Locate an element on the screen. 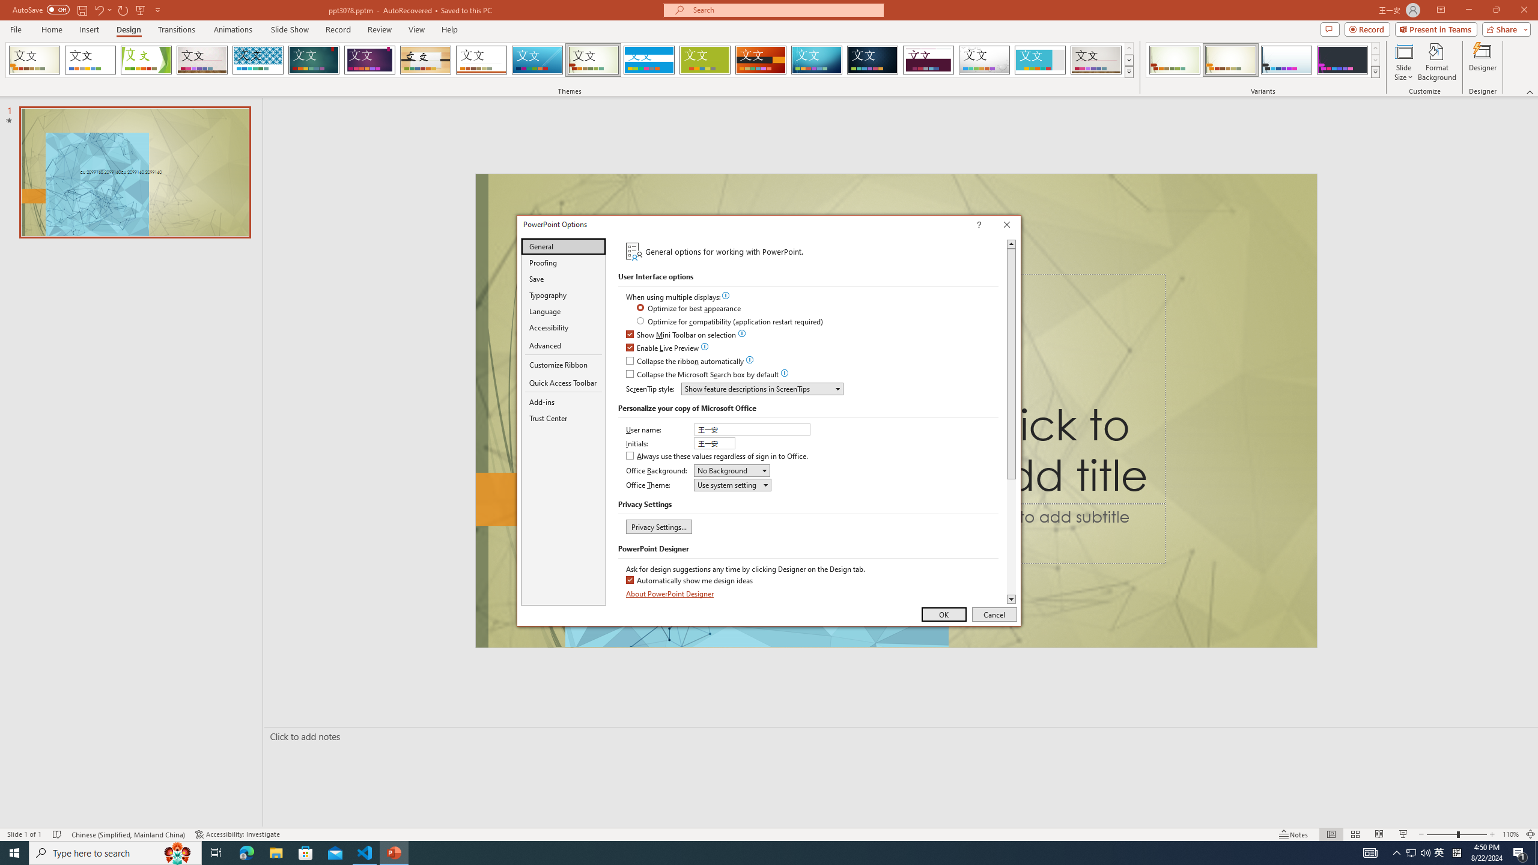 The width and height of the screenshot is (1538, 865). AutomationID: ThemeVariantsGallery is located at coordinates (1370, 853).